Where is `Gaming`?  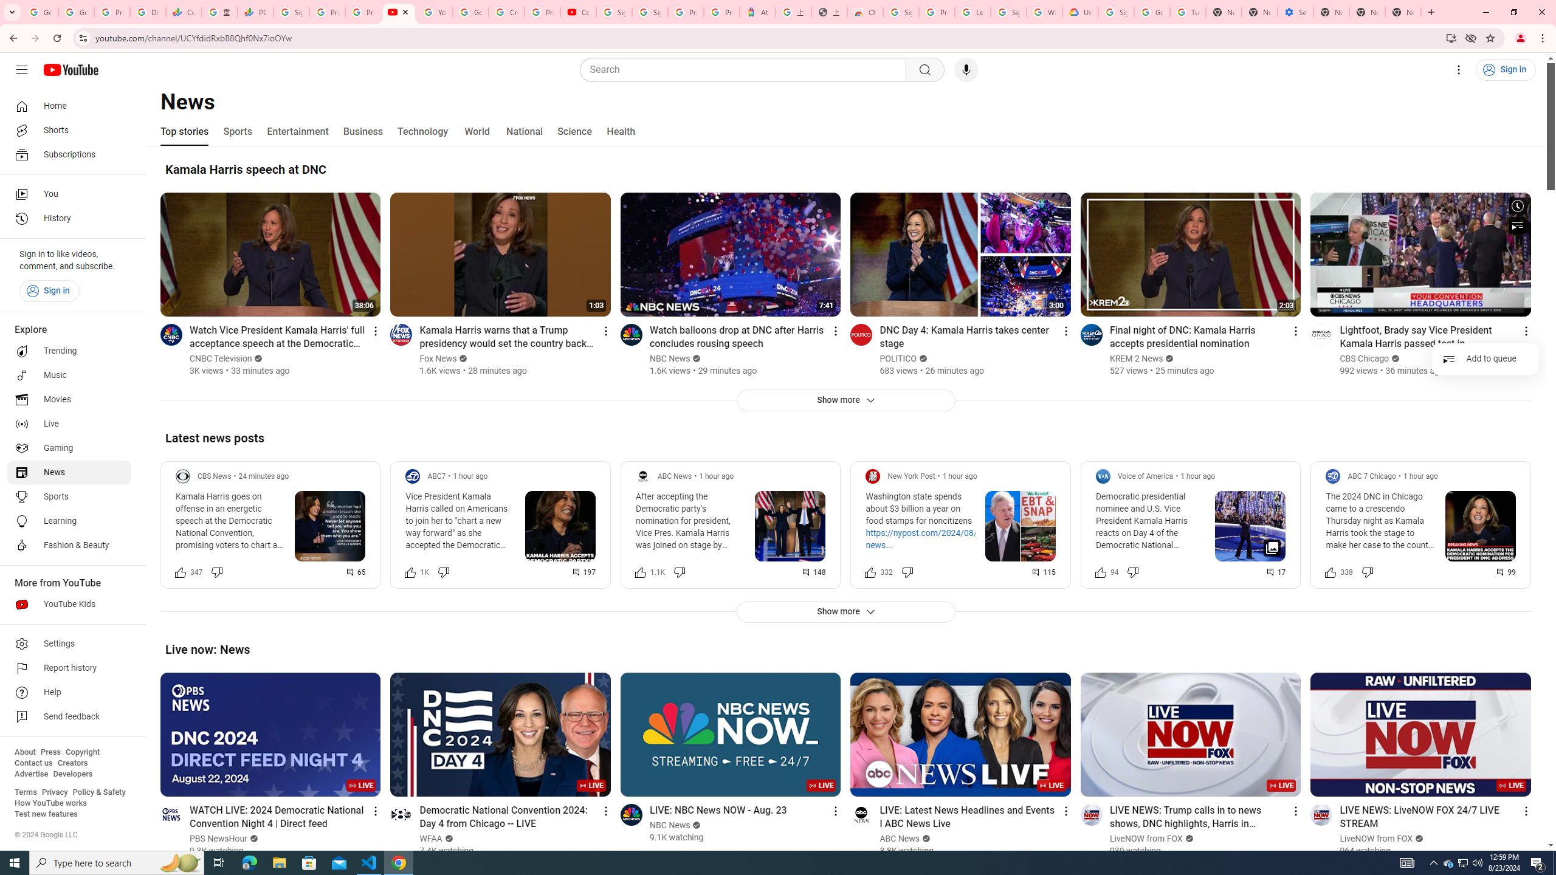 Gaming is located at coordinates (69, 448).